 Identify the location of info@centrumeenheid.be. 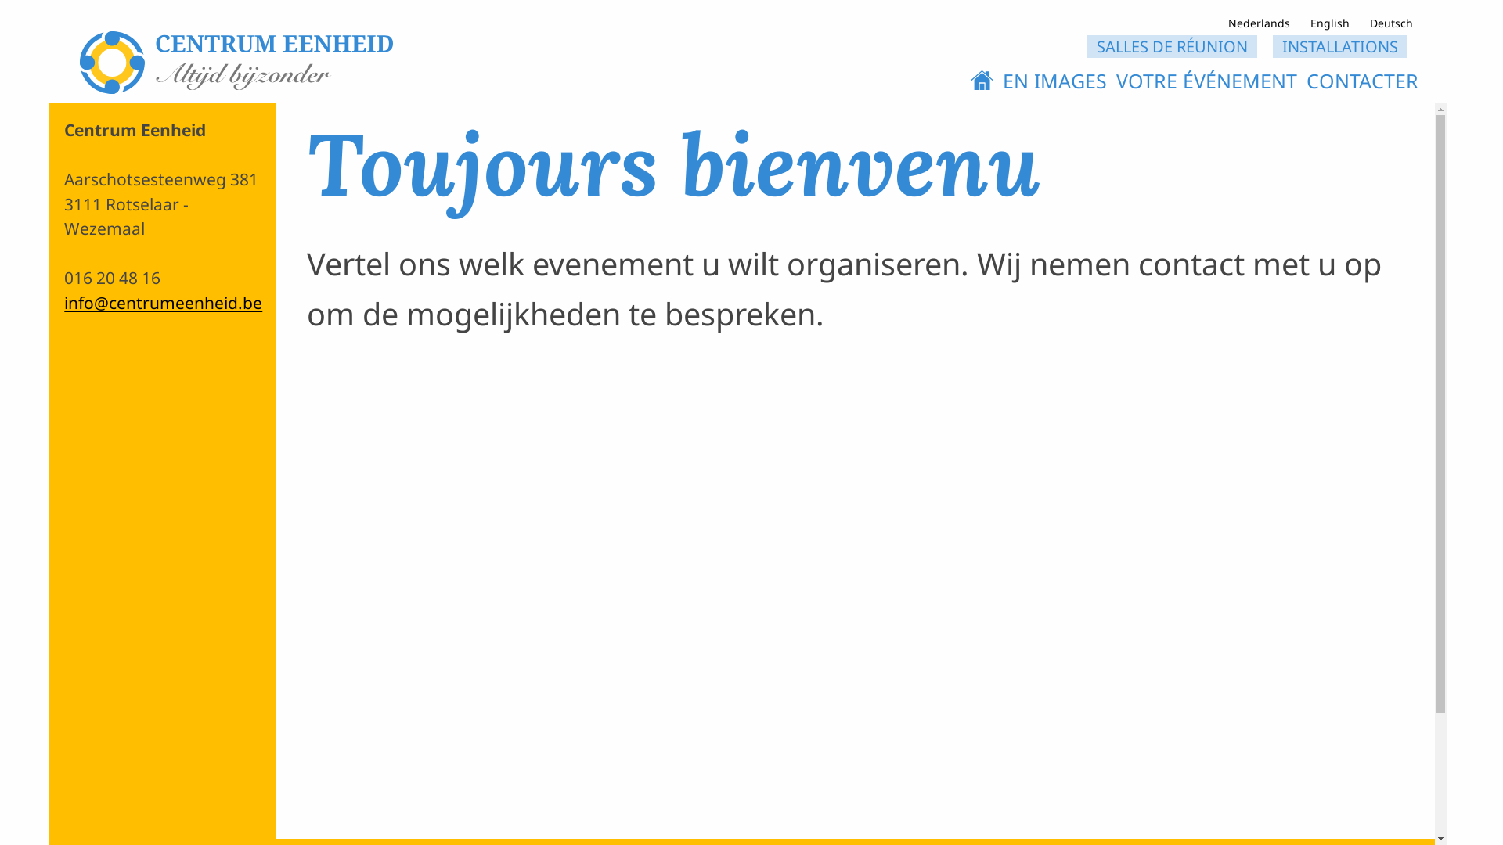
(163, 303).